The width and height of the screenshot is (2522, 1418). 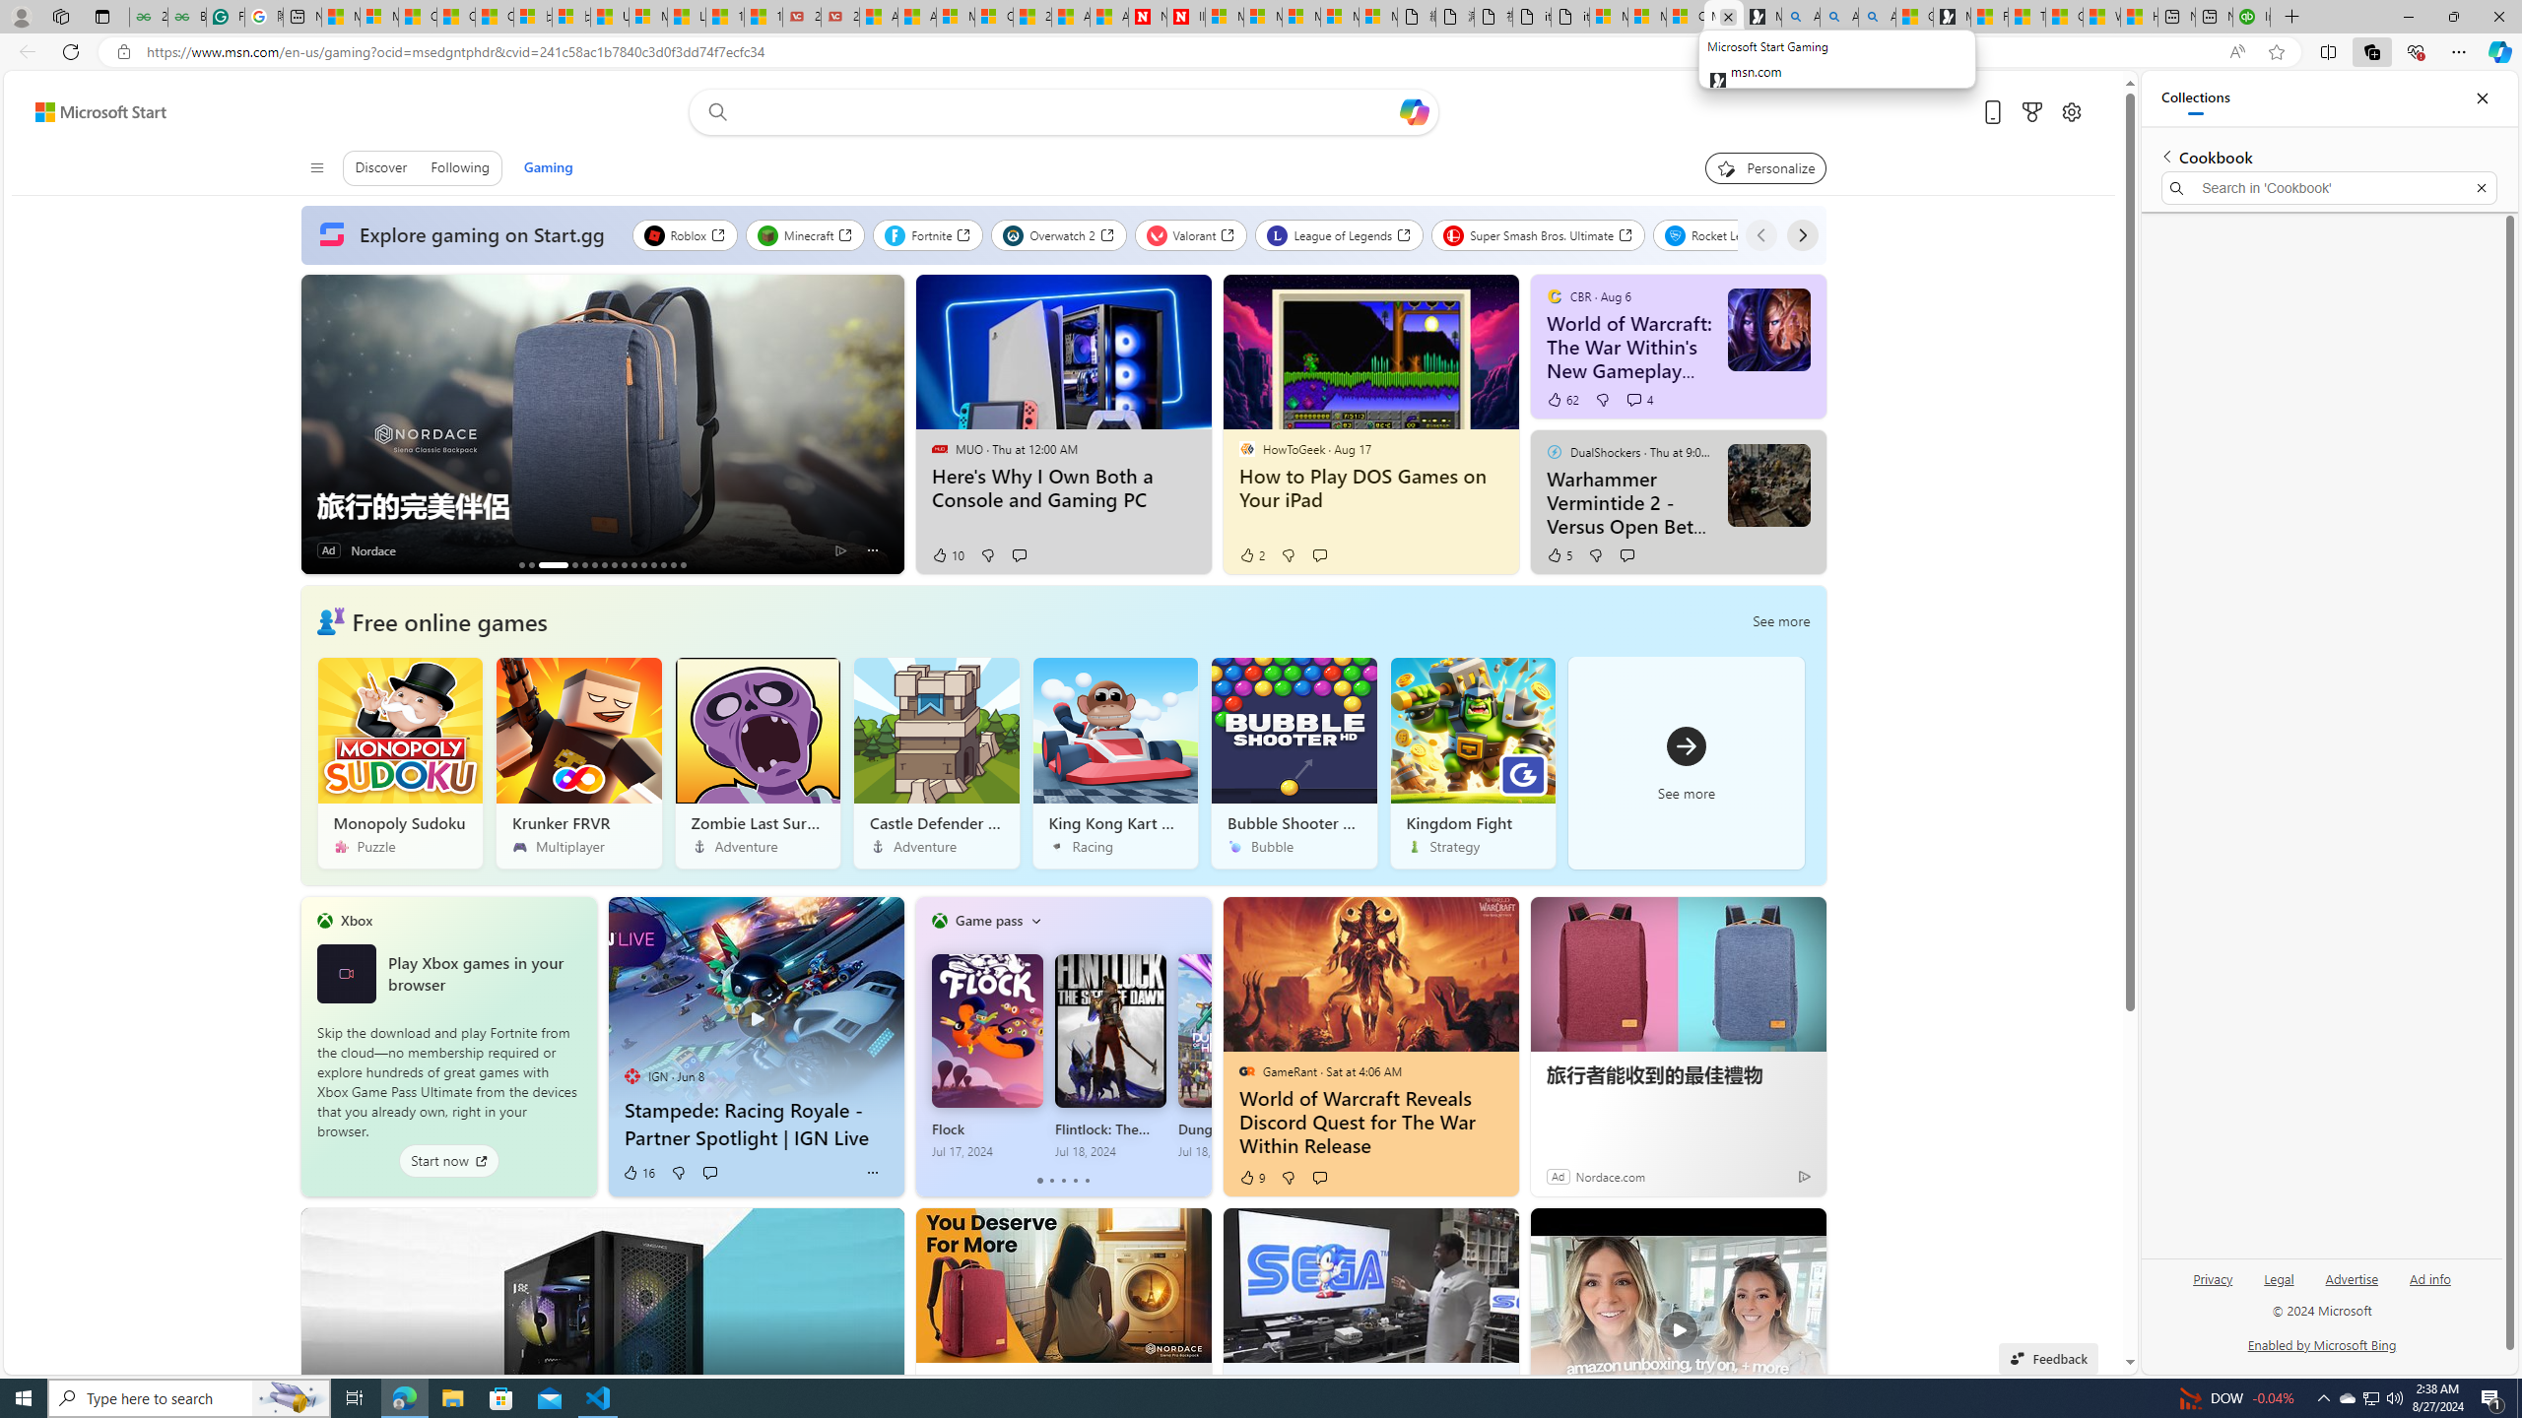 What do you see at coordinates (530, 565) in the screenshot?
I see `How Shein Is Revolutionizing The Fashion Industry?` at bounding box center [530, 565].